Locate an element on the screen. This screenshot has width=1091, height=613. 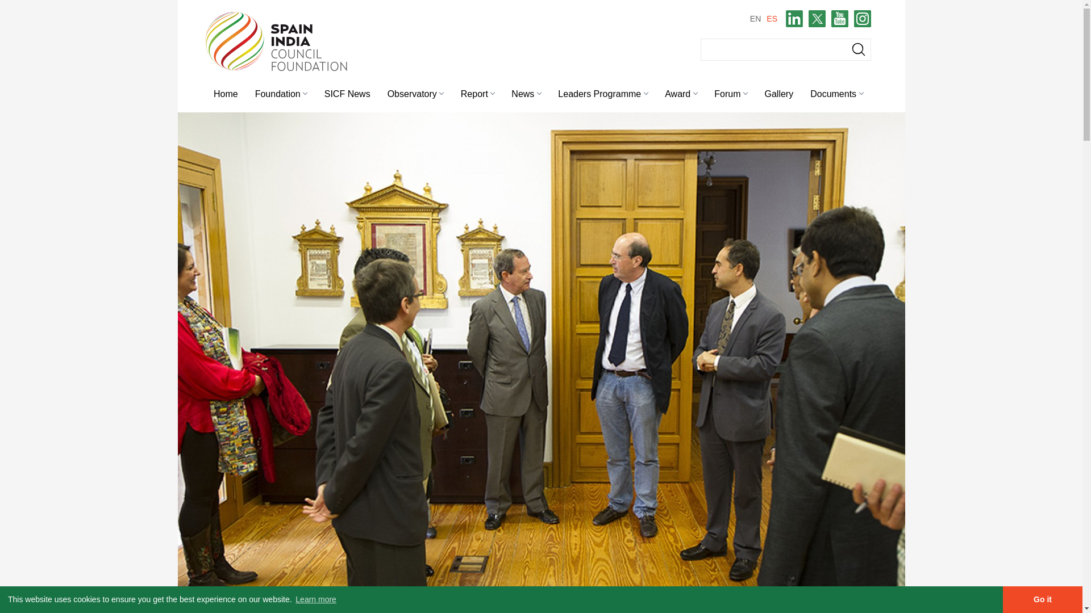
Report is located at coordinates (477, 92).